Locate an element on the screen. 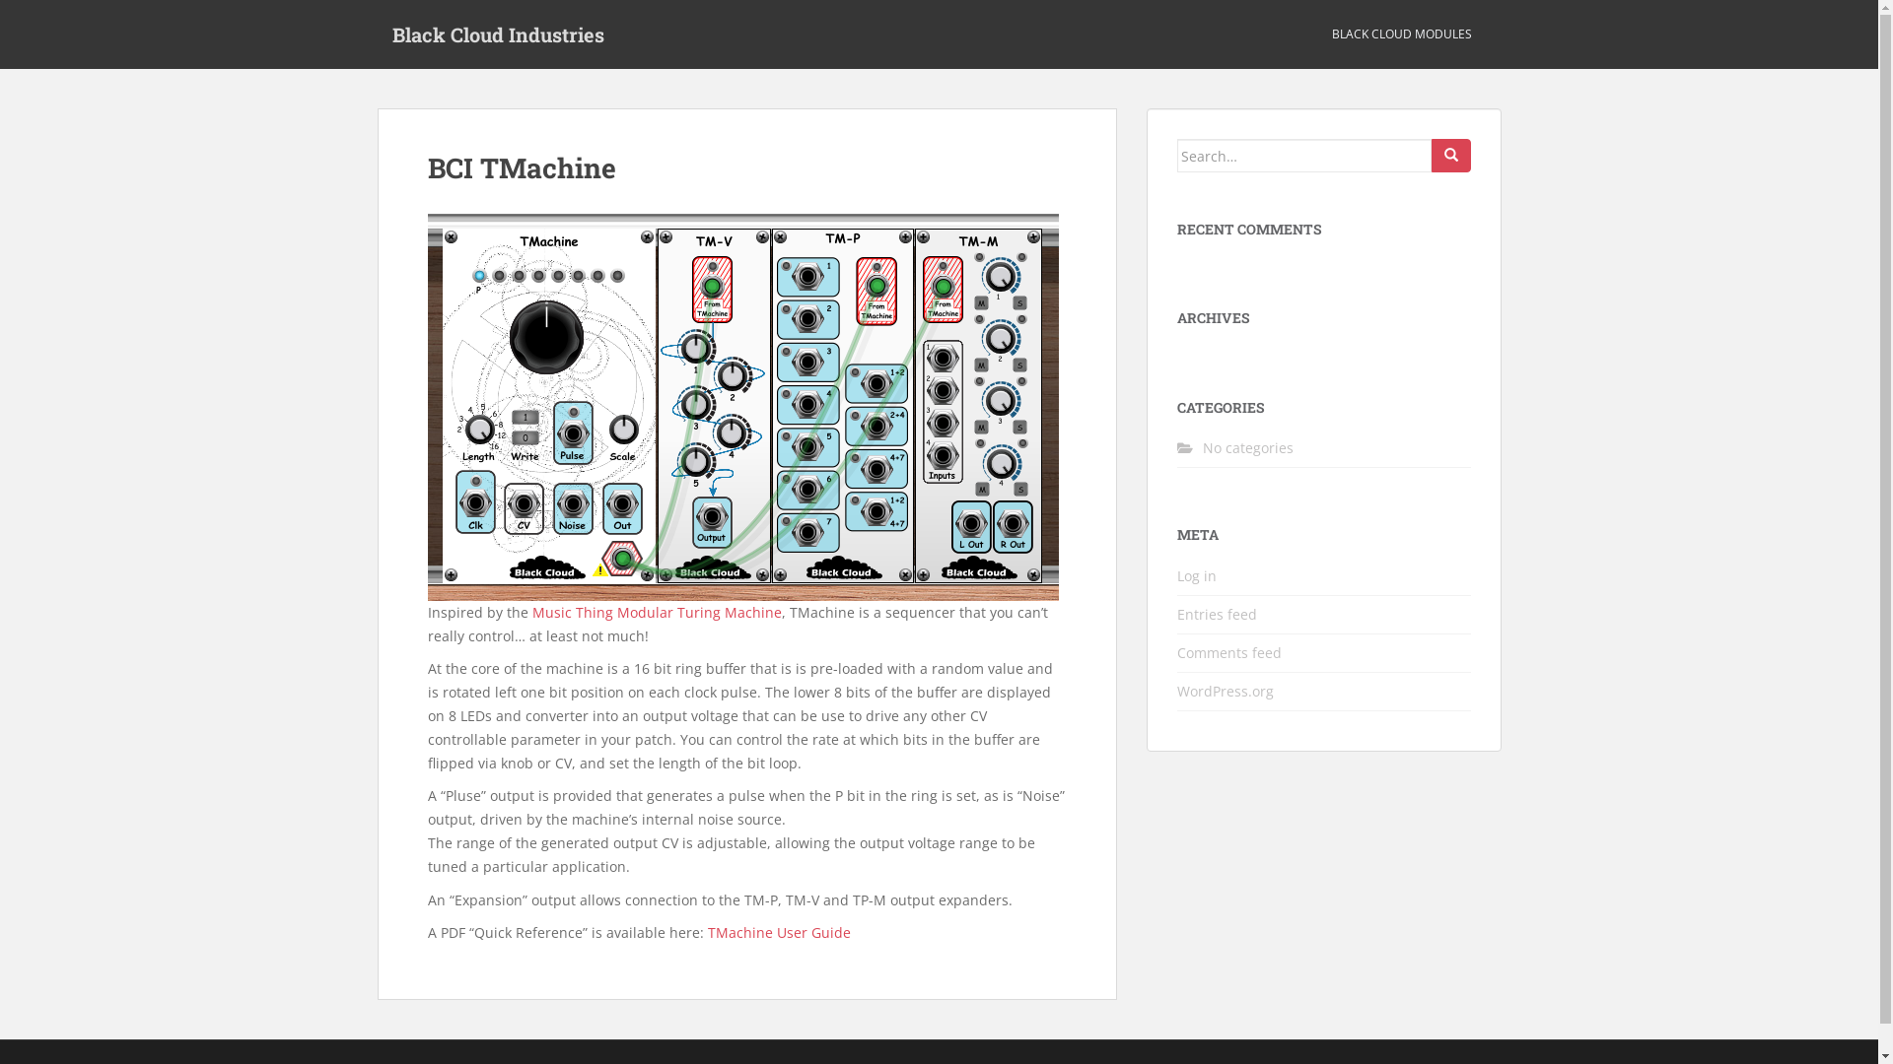  Black Cloud Industries is located at coordinates (497, 34).